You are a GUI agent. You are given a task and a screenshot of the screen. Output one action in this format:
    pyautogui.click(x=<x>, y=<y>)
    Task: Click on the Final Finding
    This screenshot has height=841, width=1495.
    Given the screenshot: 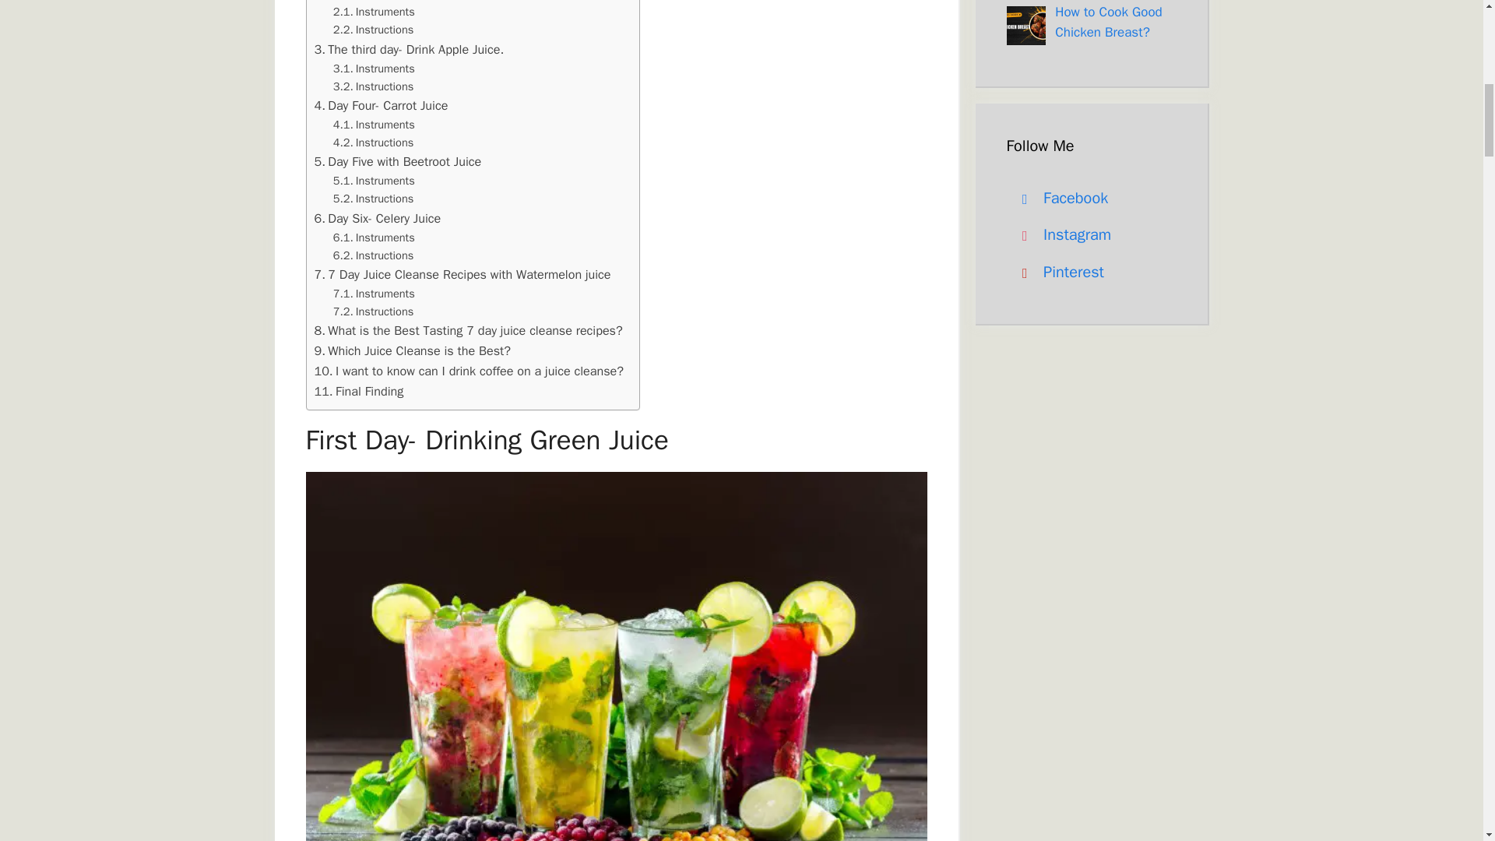 What is the action you would take?
    pyautogui.click(x=358, y=392)
    